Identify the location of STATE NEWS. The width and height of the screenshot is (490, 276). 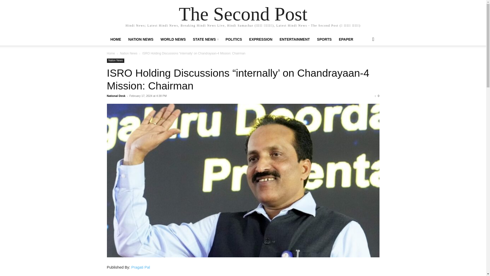
(205, 39).